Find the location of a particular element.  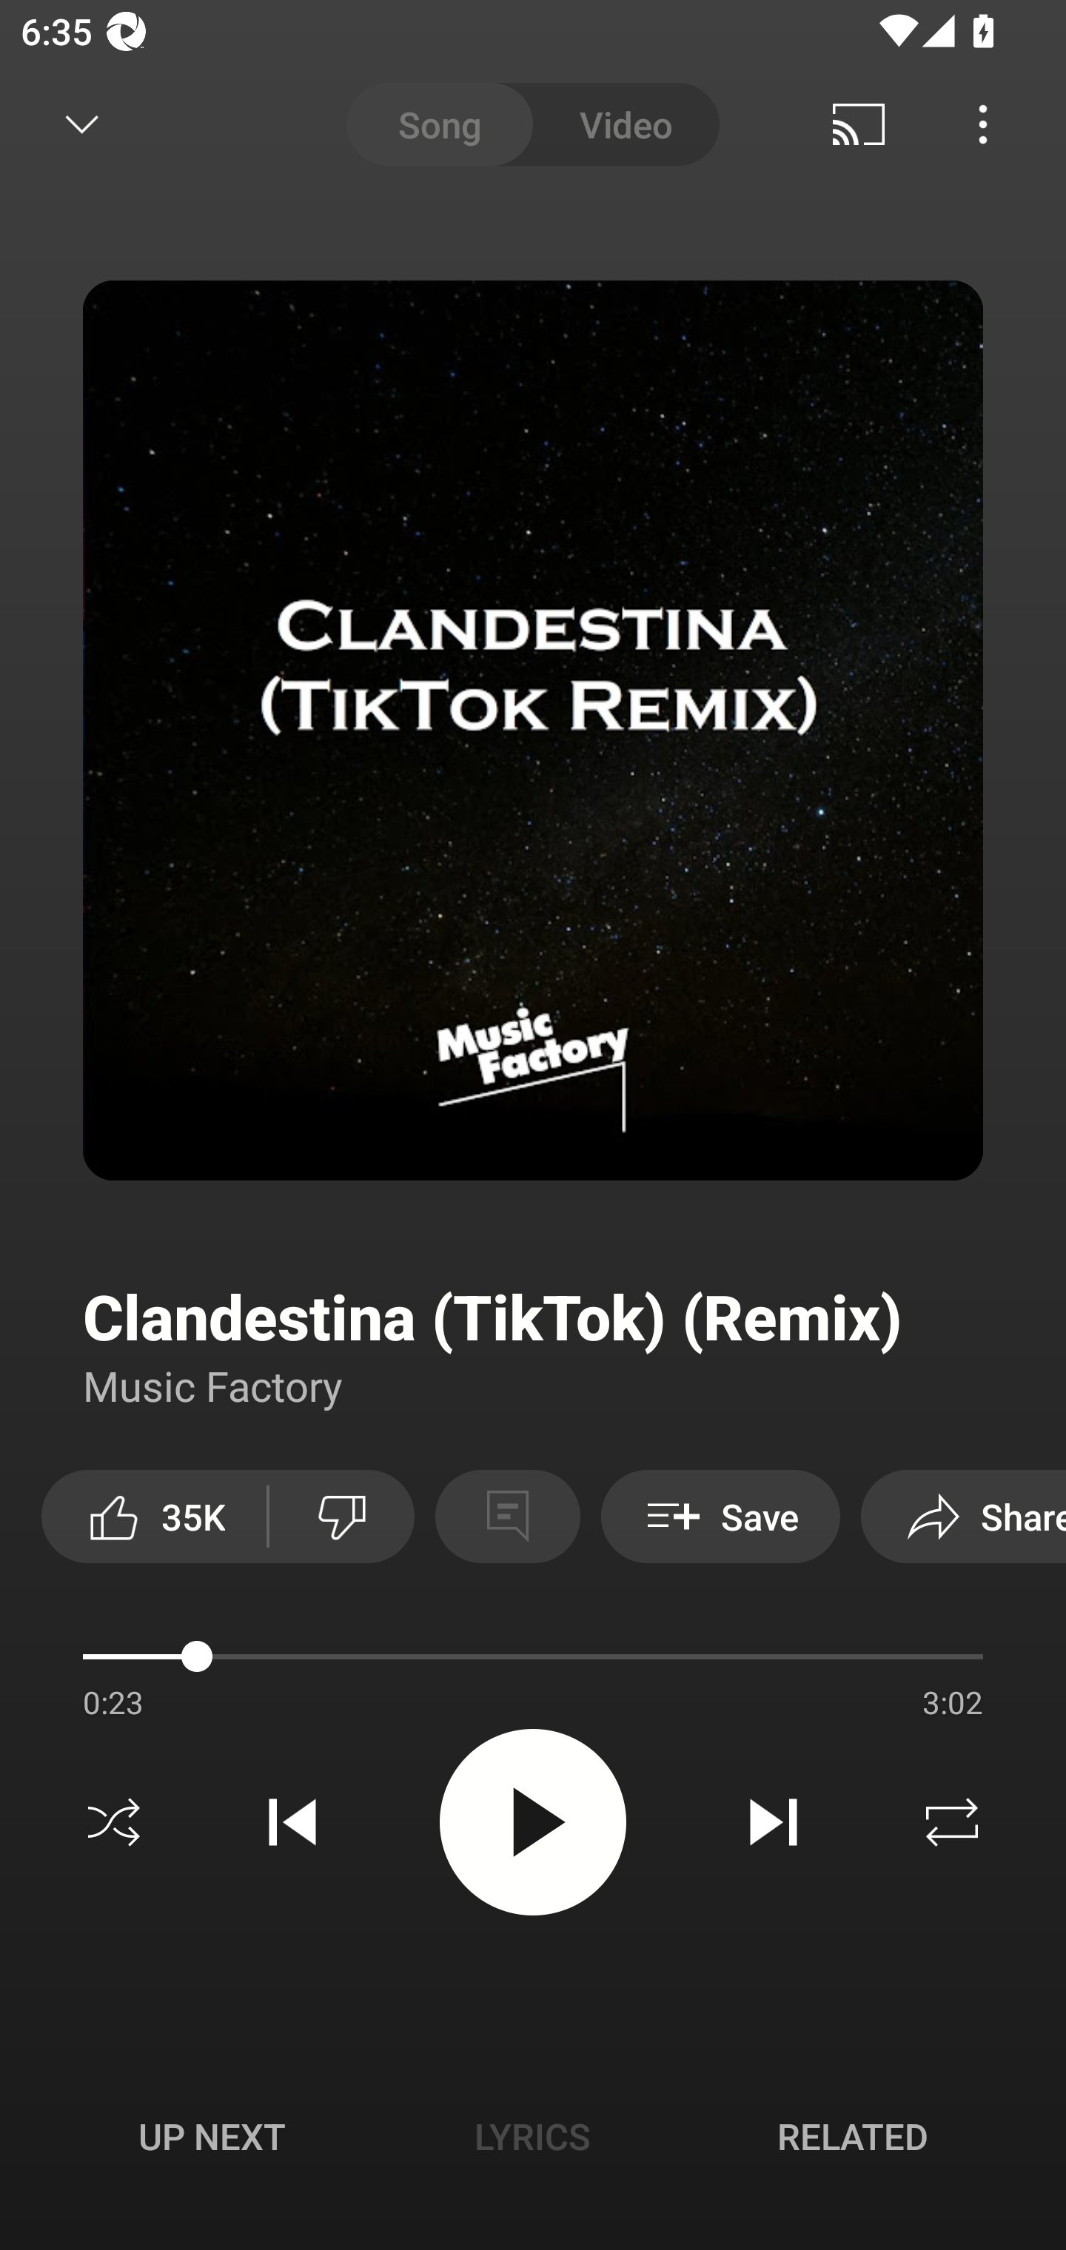

Comments disabled. is located at coordinates (507, 1516).